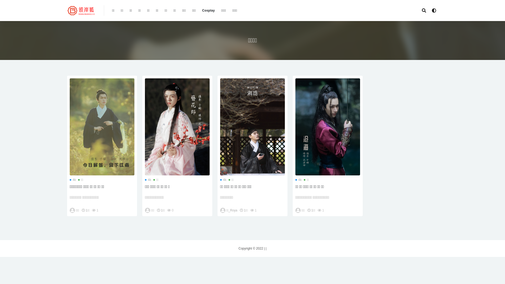  I want to click on 4k, so click(148, 180).